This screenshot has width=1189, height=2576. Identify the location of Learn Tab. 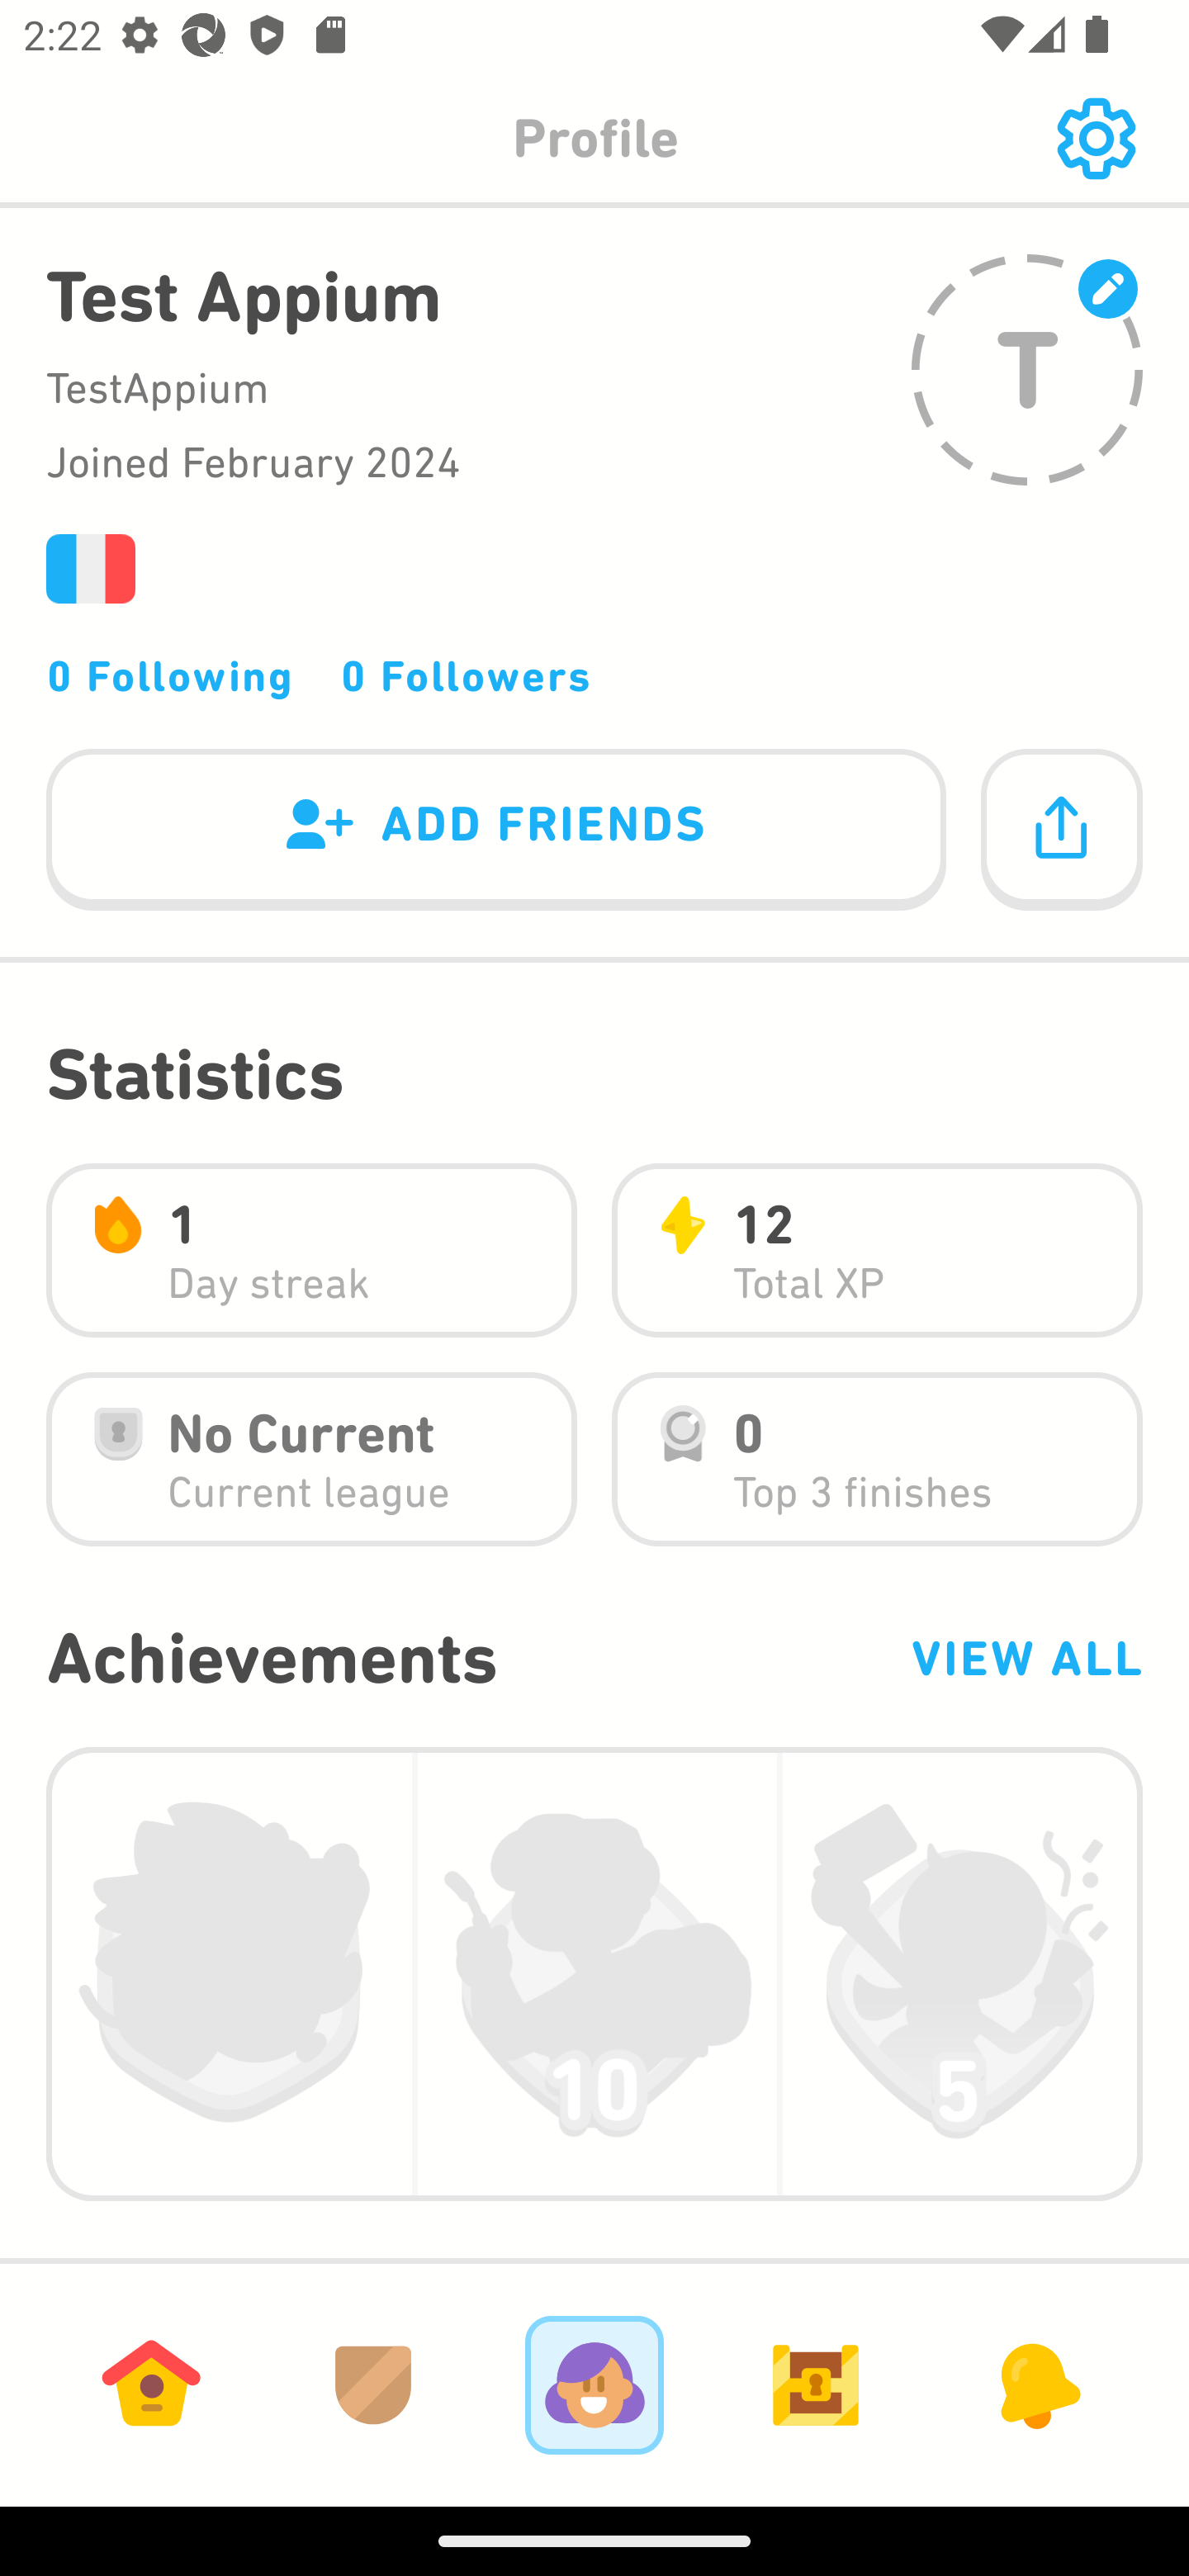
(151, 2384).